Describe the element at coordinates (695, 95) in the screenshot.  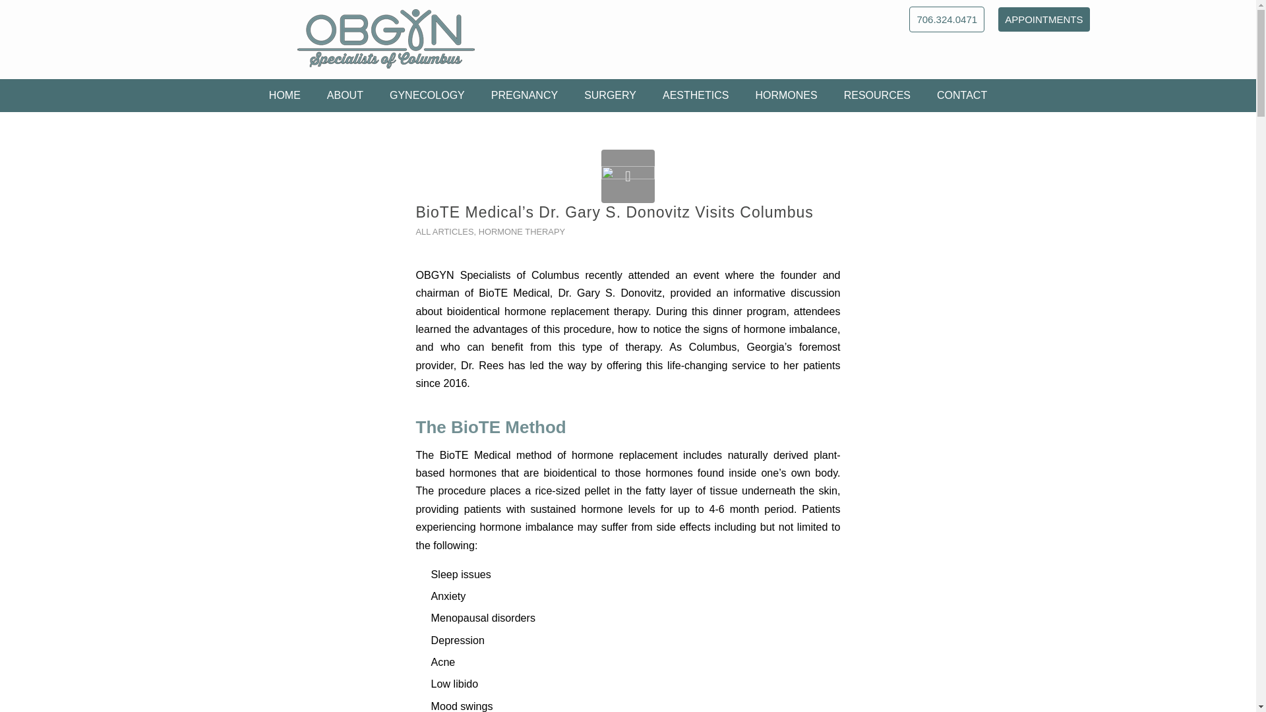
I see `AESTHETICS` at that location.